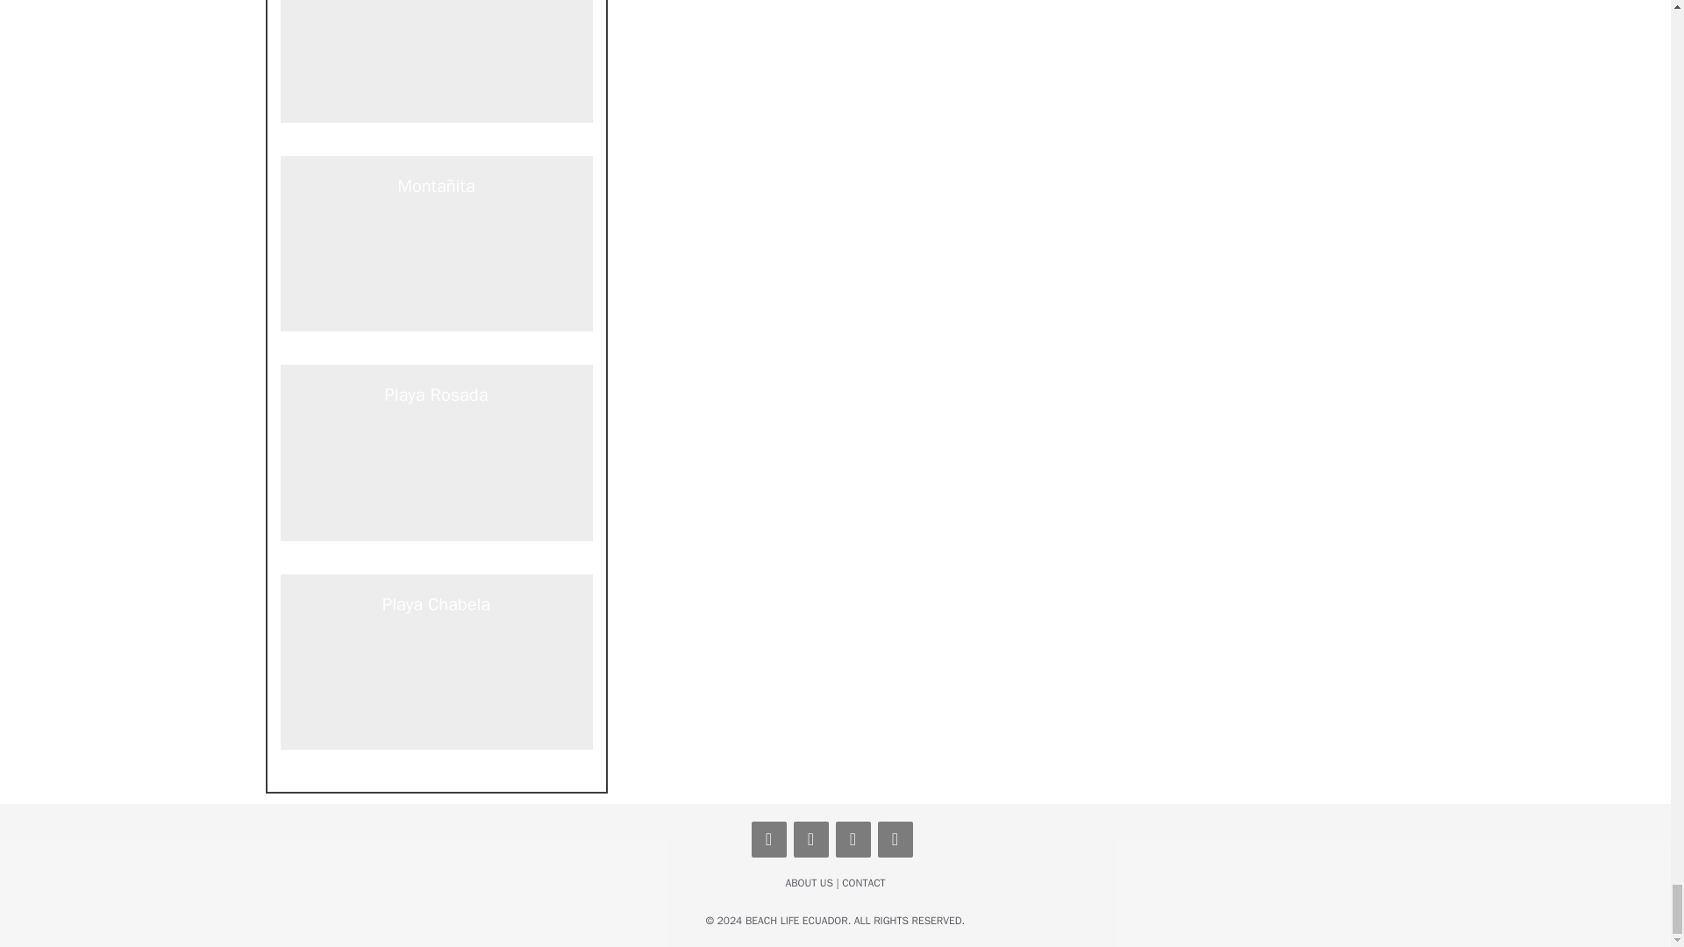 The height and width of the screenshot is (947, 1684). I want to click on YouTube, so click(895, 840).